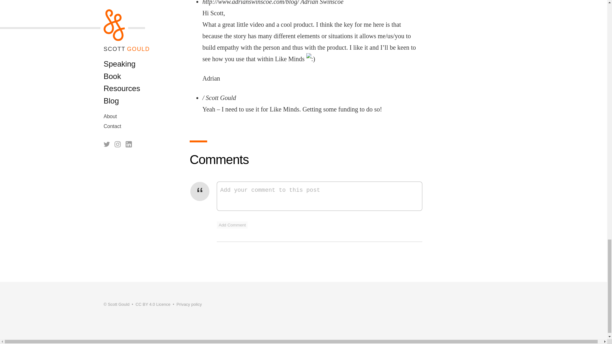 The width and height of the screenshot is (612, 344). What do you see at coordinates (118, 305) in the screenshot?
I see `Scott Gould` at bounding box center [118, 305].